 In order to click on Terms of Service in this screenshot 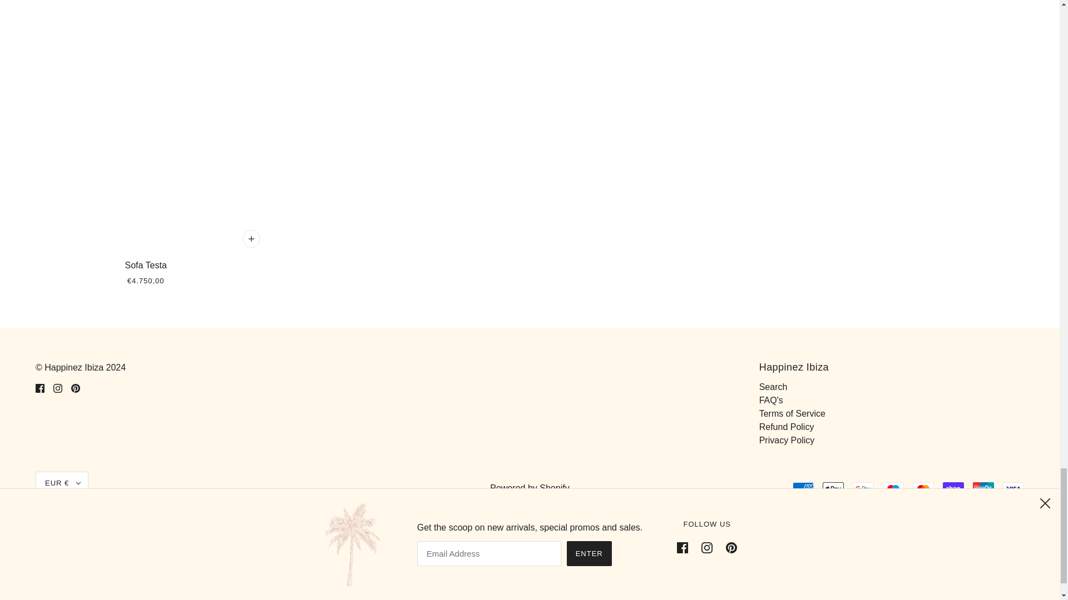, I will do `click(792, 413)`.